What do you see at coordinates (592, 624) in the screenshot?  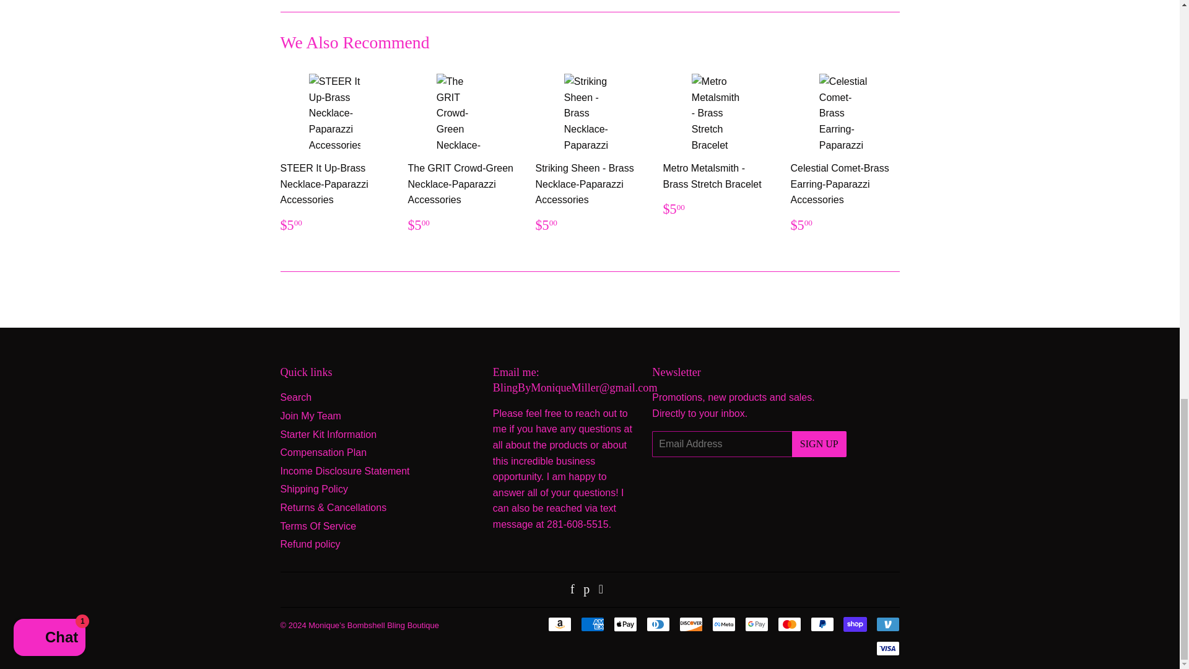 I see `American Express` at bounding box center [592, 624].